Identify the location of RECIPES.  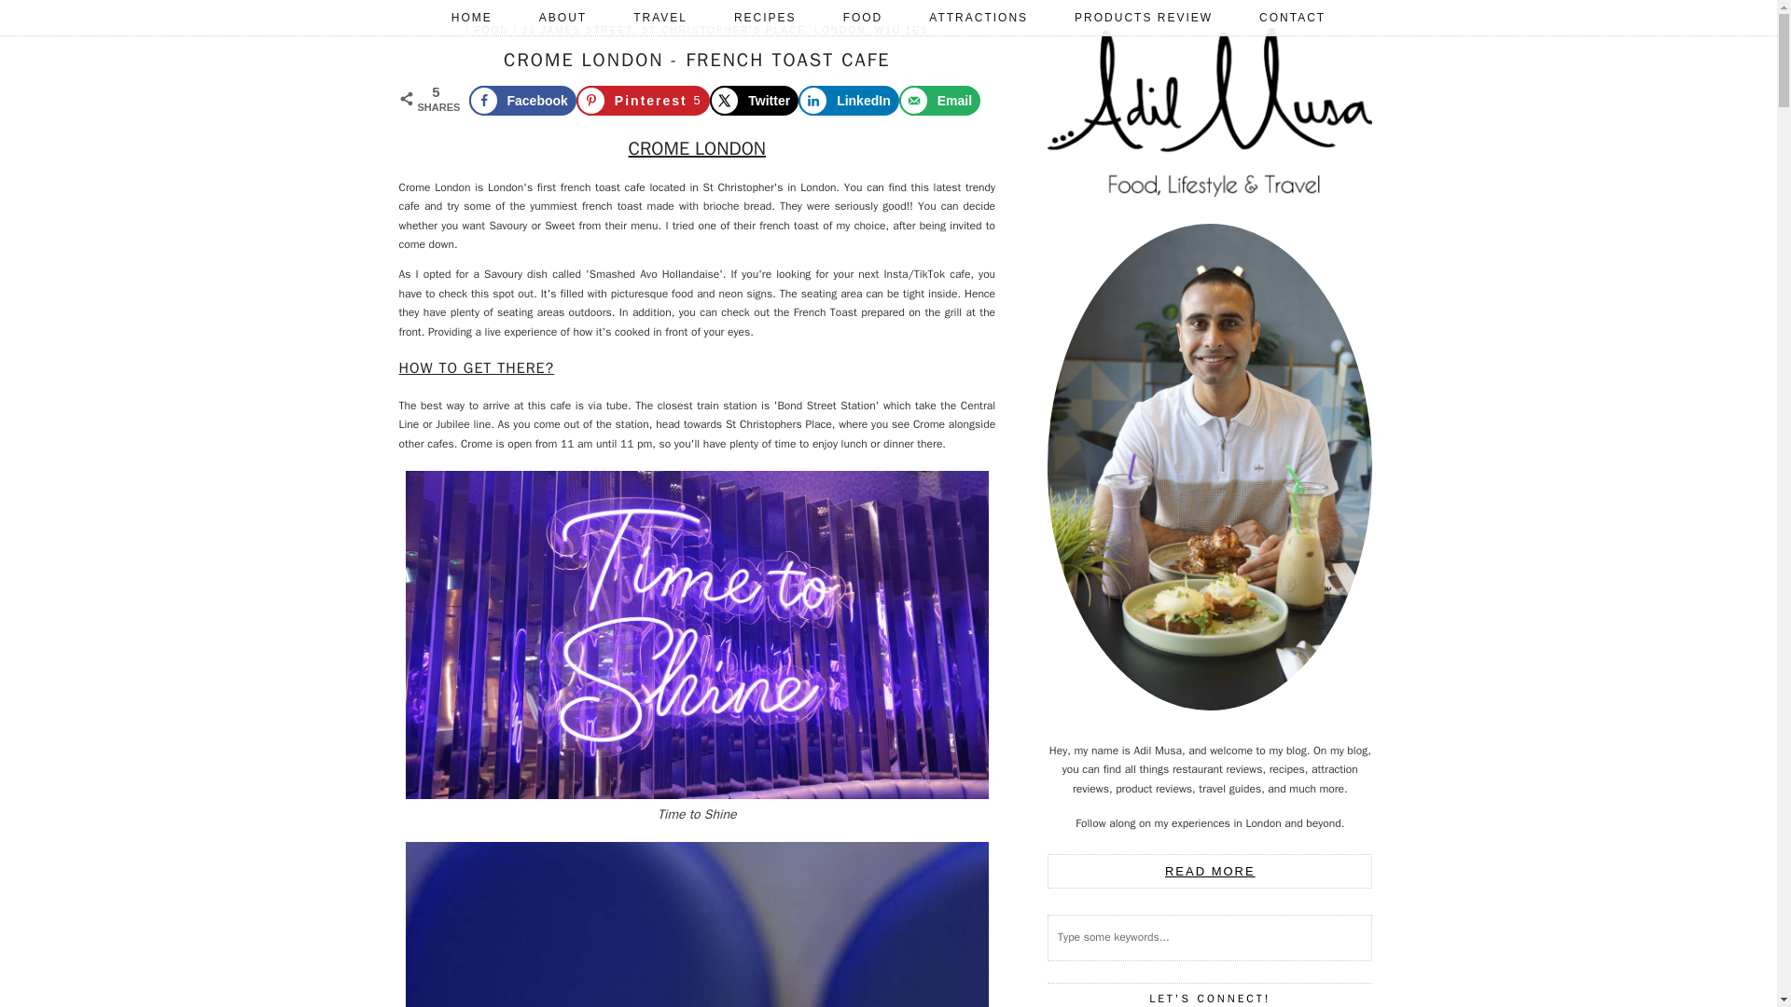
(765, 17).